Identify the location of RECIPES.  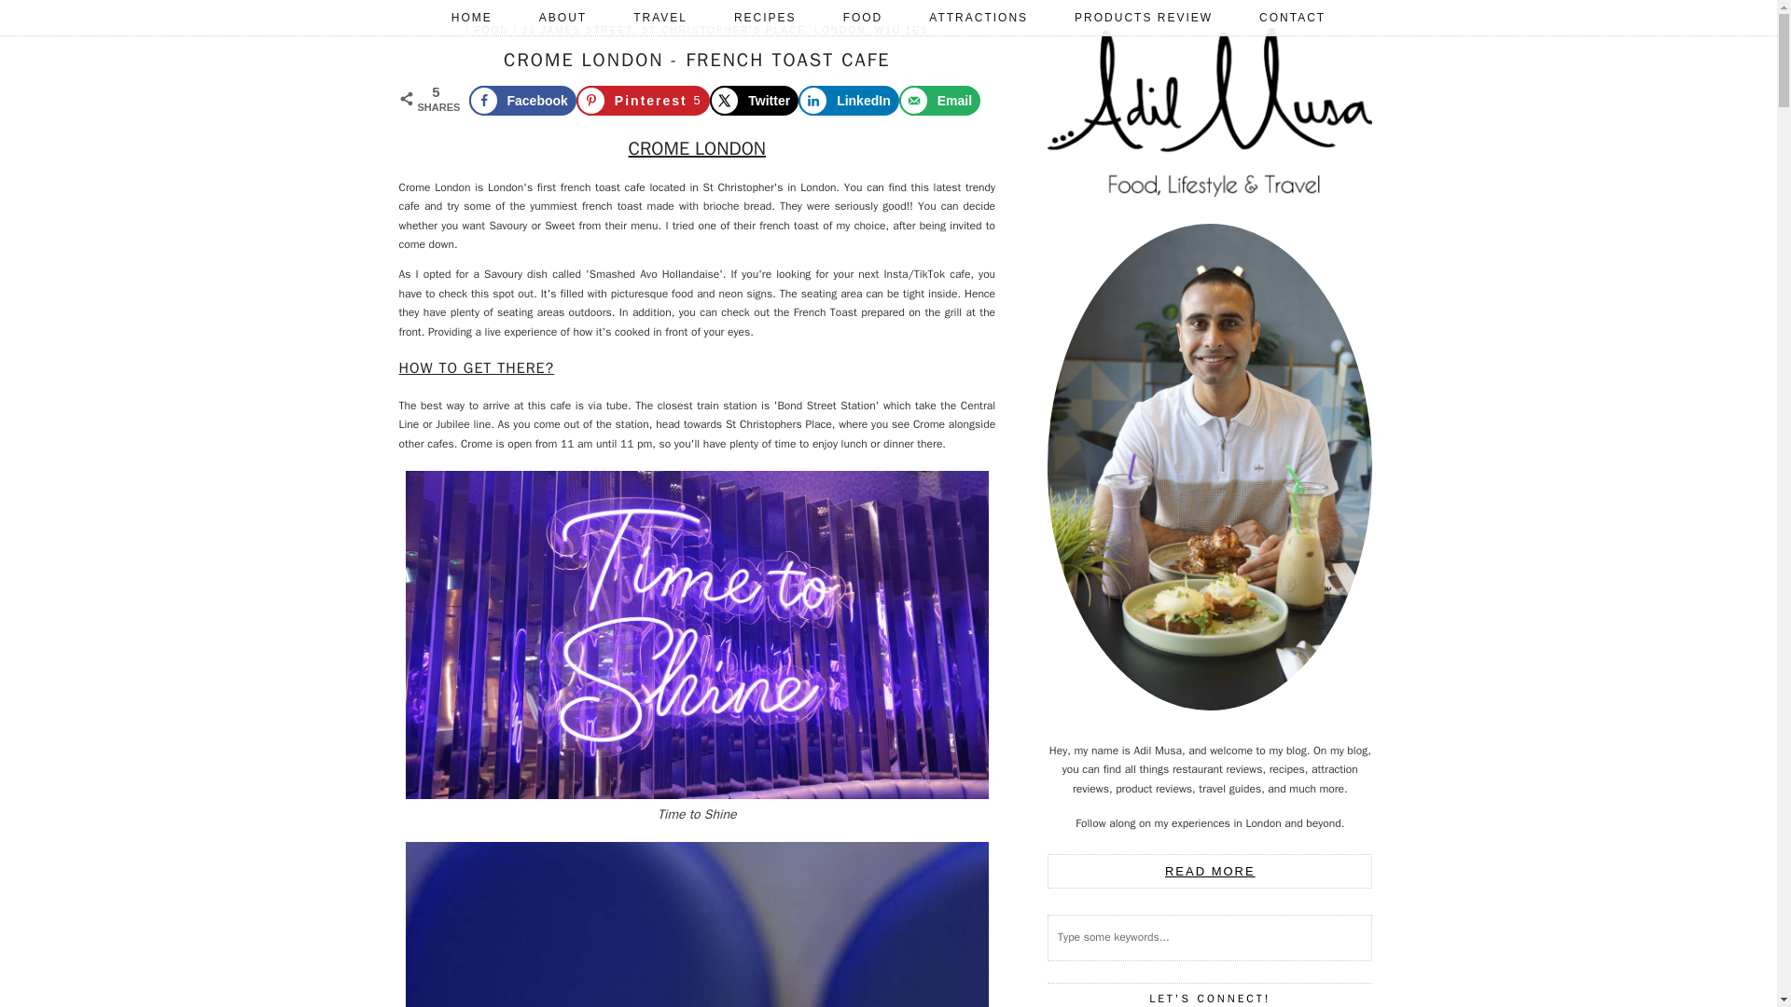
(765, 17).